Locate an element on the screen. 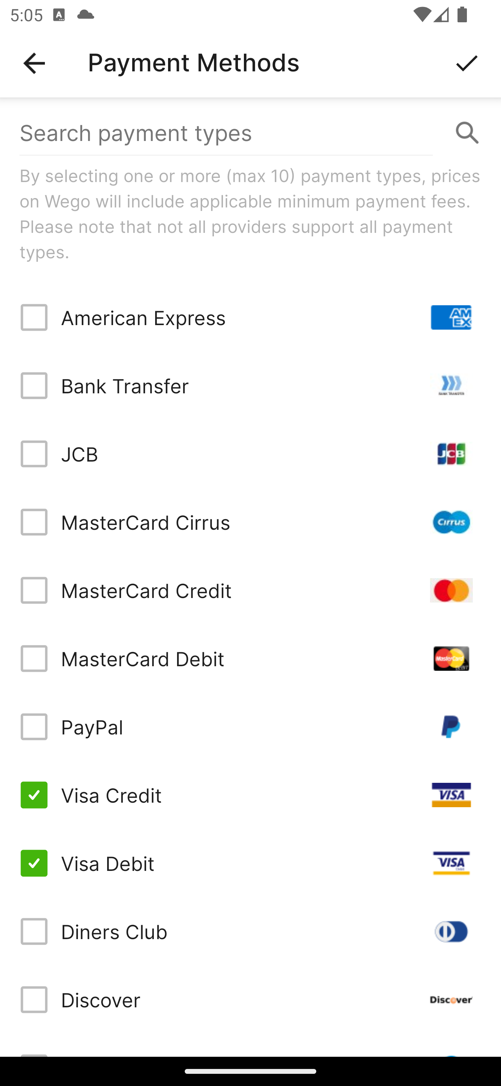 The image size is (501, 1086). Diners Club is located at coordinates (250, 931).